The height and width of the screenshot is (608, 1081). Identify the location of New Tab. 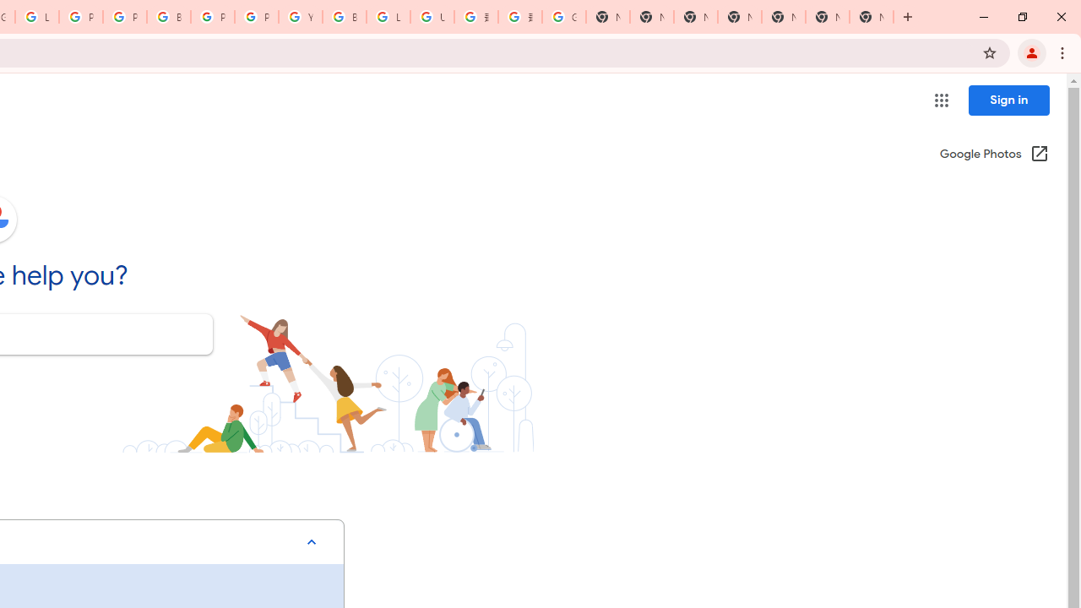
(872, 17).